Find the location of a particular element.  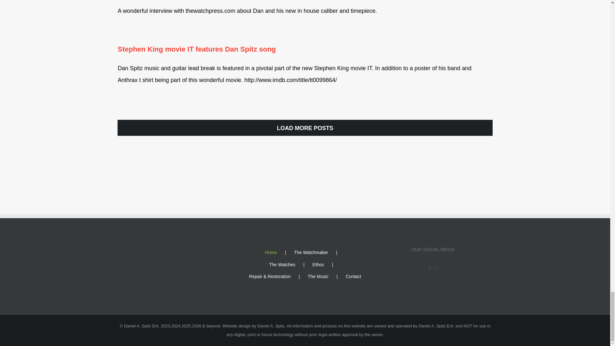

Contact is located at coordinates (353, 276).